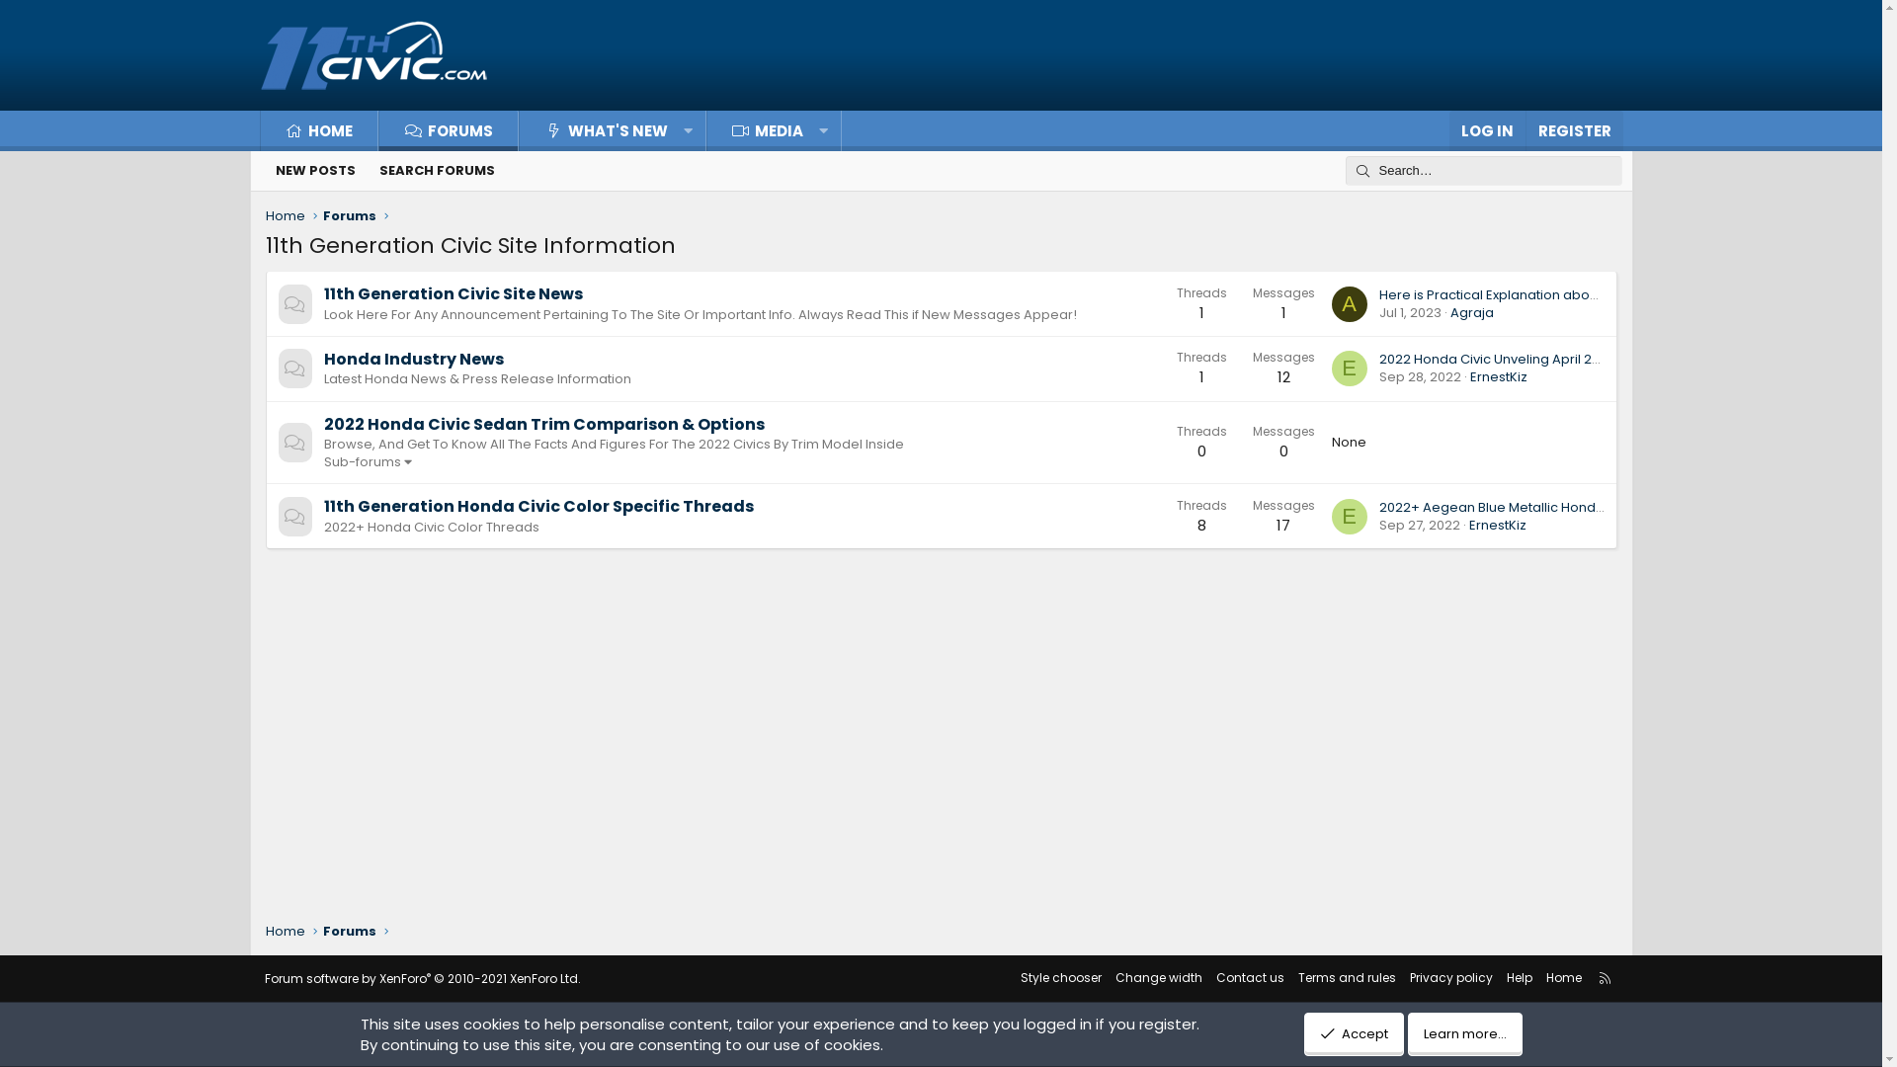 Image resolution: width=1897 pixels, height=1067 pixels. I want to click on Contact us, so click(1251, 978).